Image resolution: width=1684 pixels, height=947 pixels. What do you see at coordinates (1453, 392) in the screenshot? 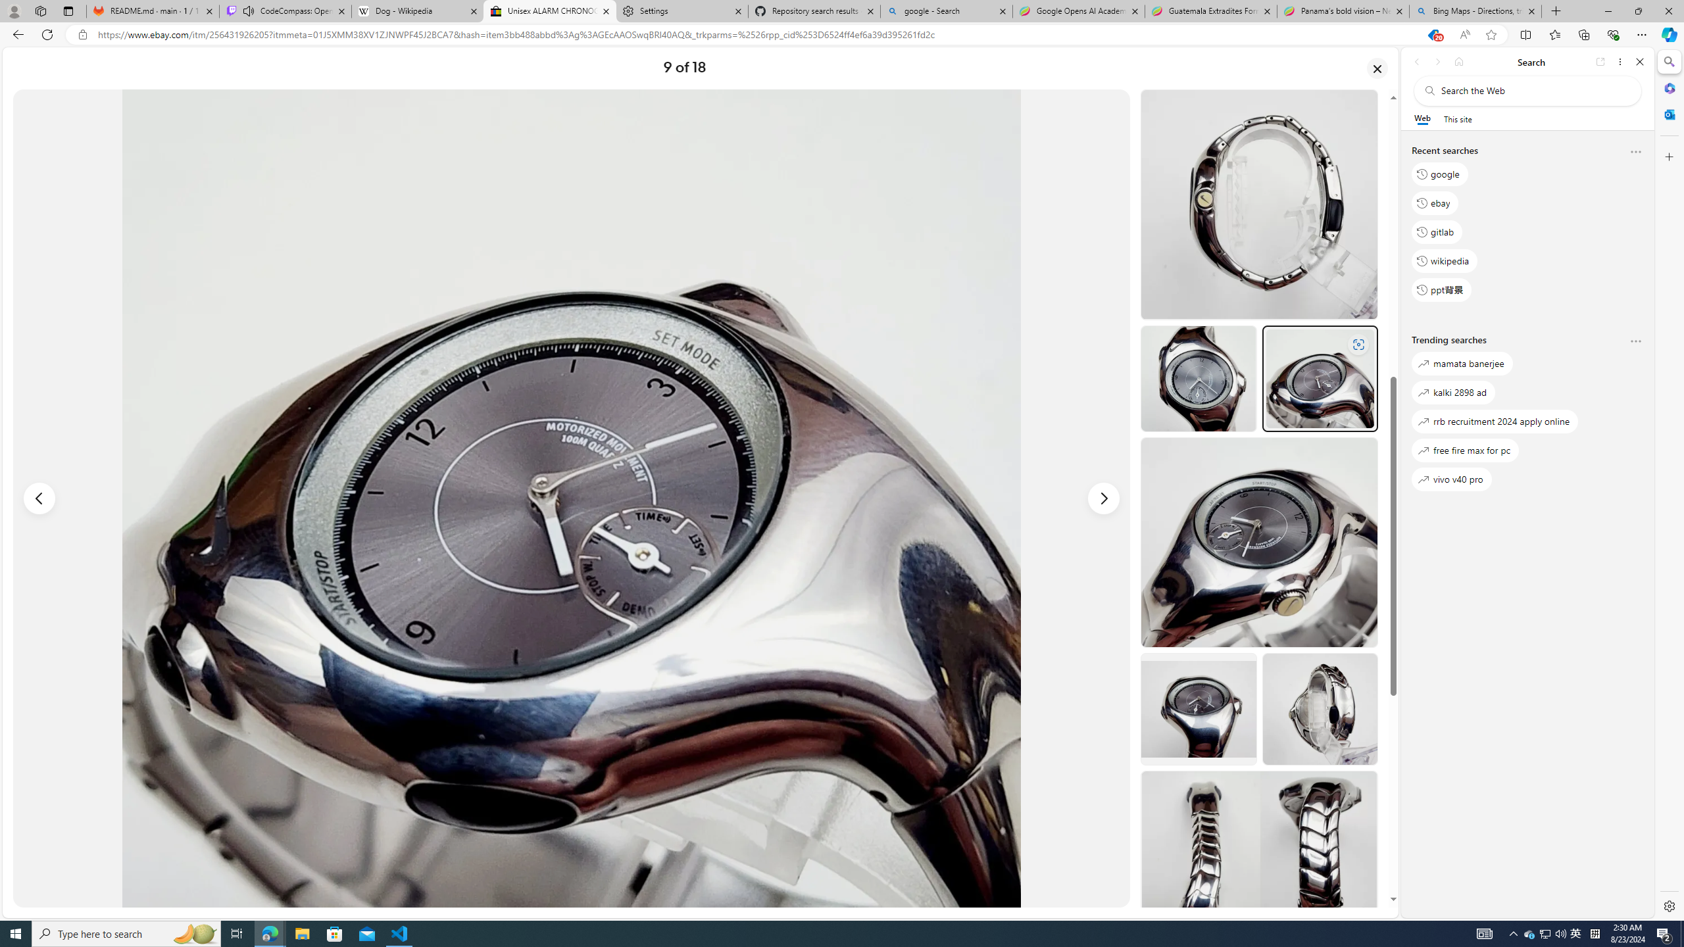
I see `kalki 2898 ad` at bounding box center [1453, 392].